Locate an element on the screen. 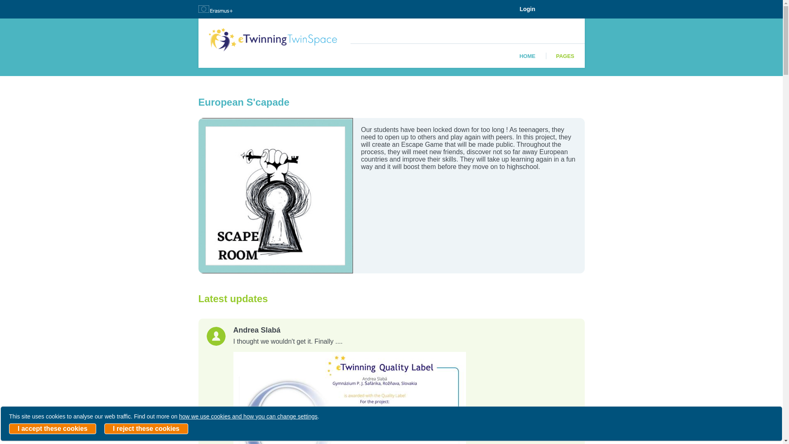 This screenshot has width=789, height=444. I reject these cookies is located at coordinates (146, 429).